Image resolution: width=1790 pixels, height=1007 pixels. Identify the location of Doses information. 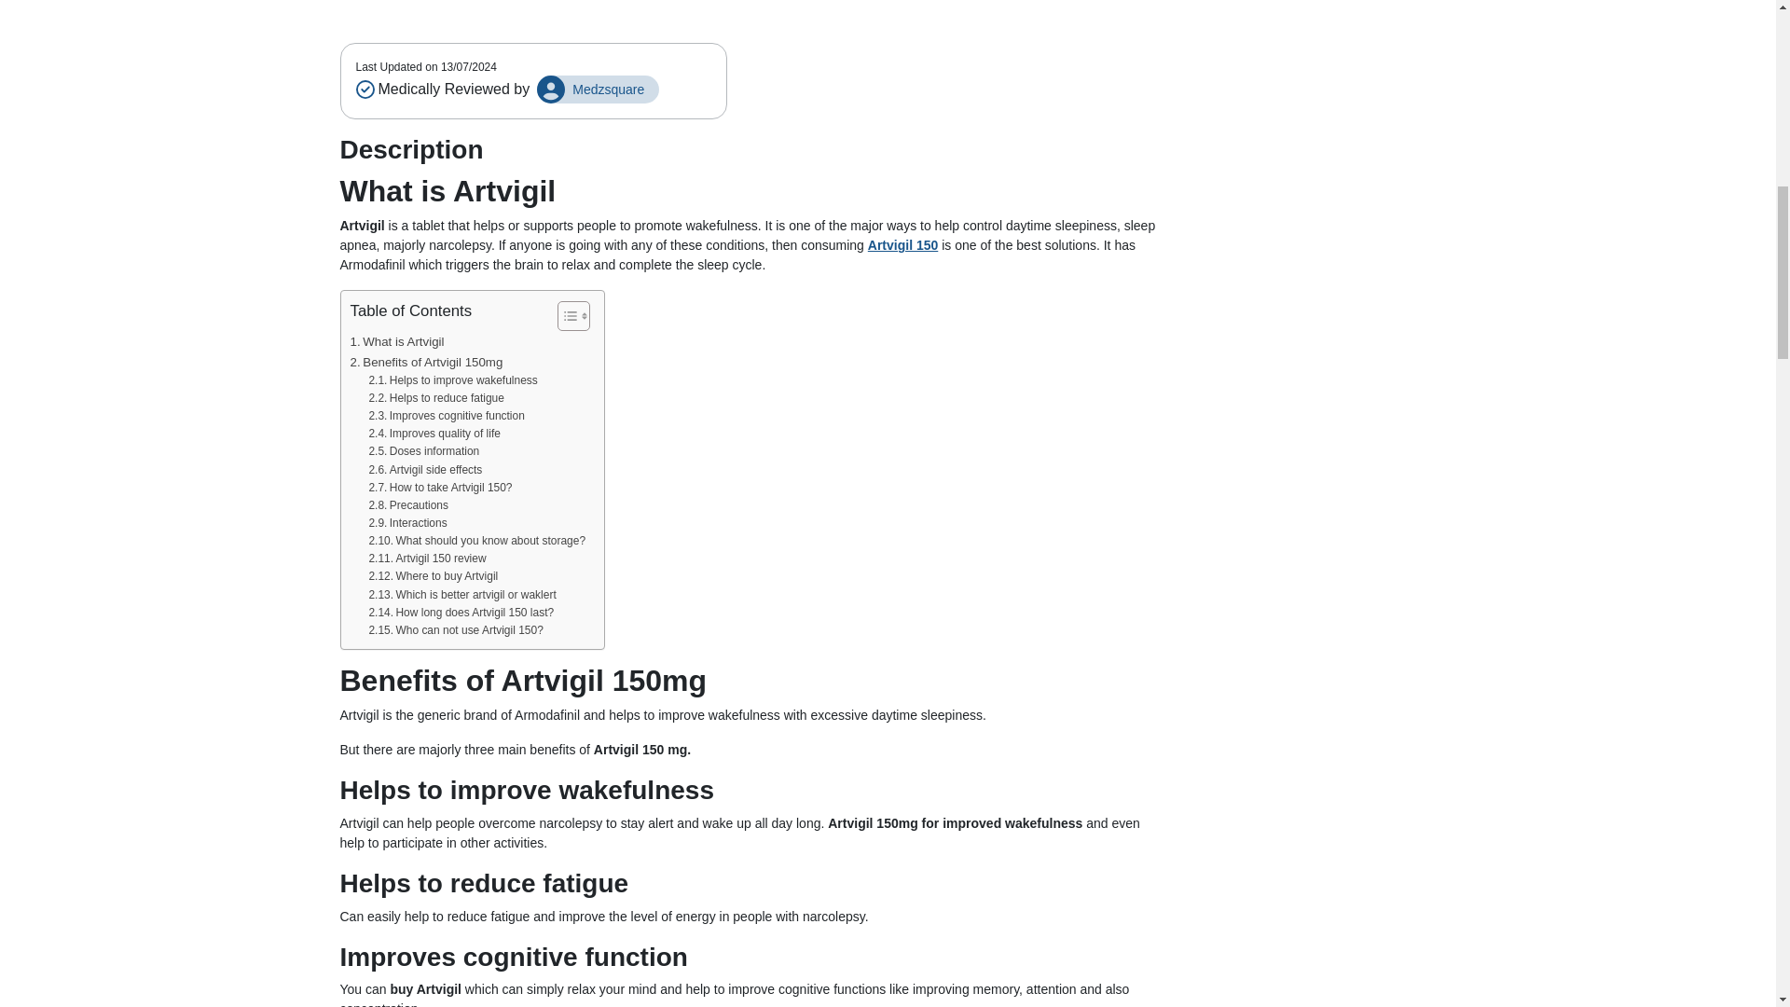
(423, 446).